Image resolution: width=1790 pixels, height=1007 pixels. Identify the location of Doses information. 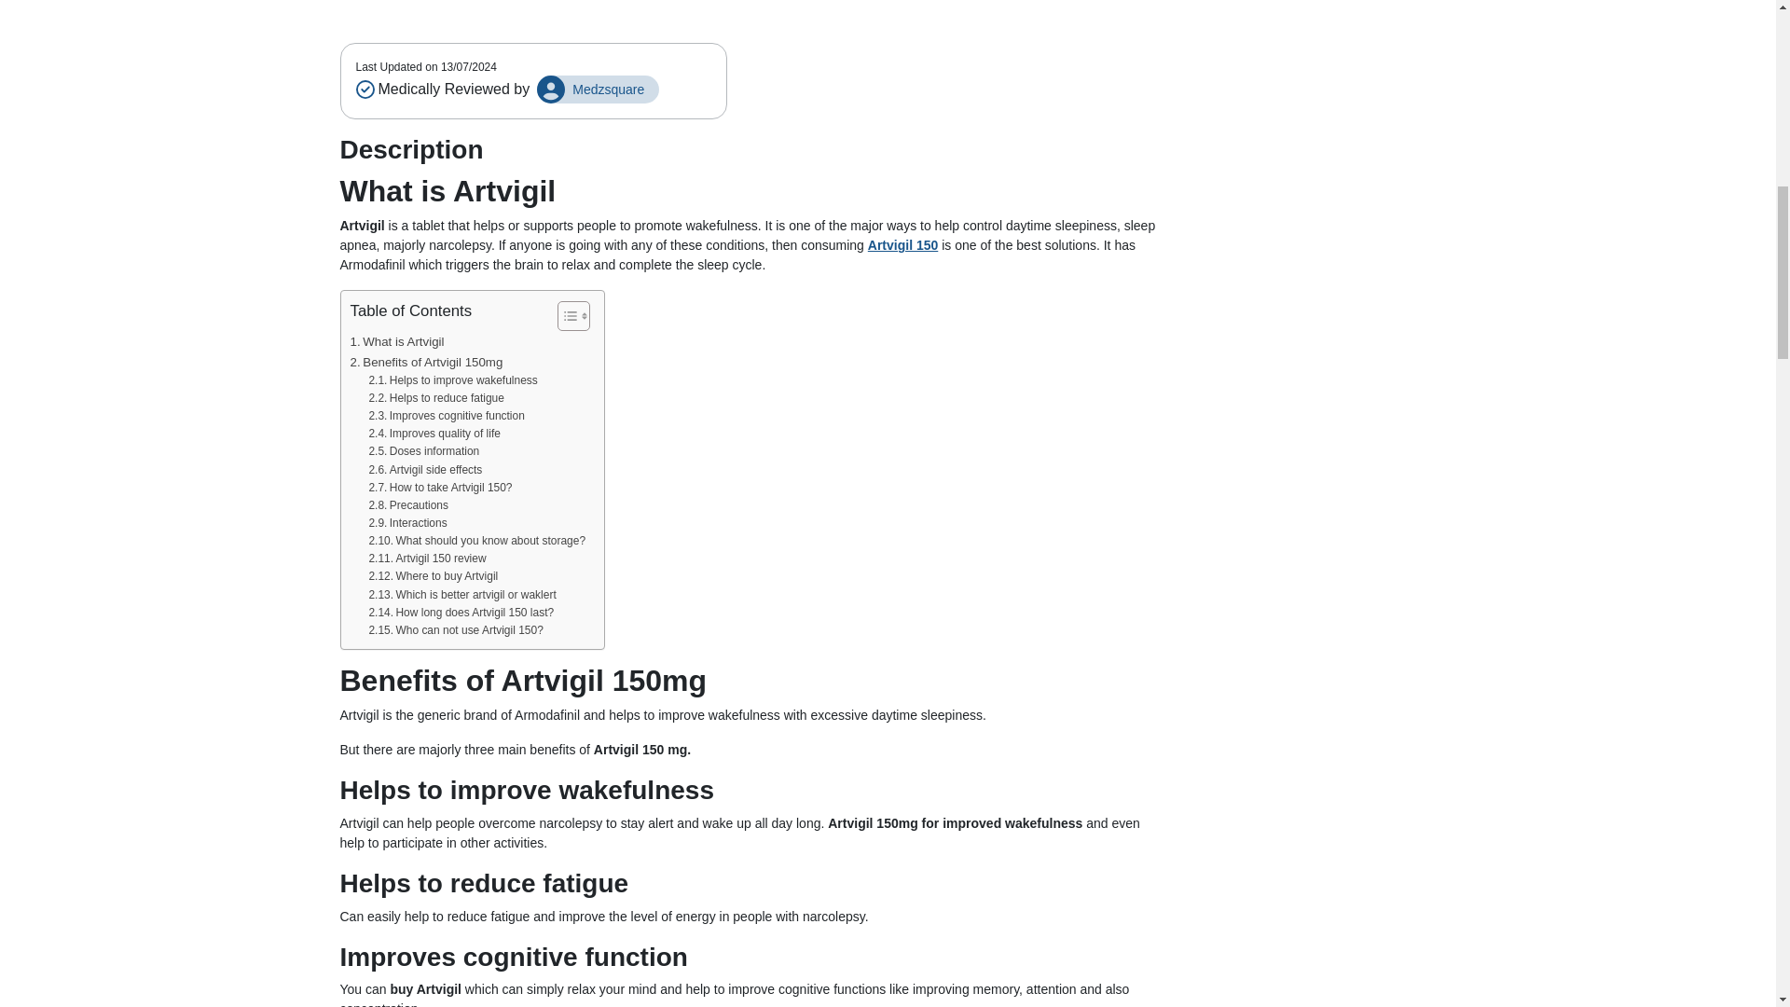
(423, 446).